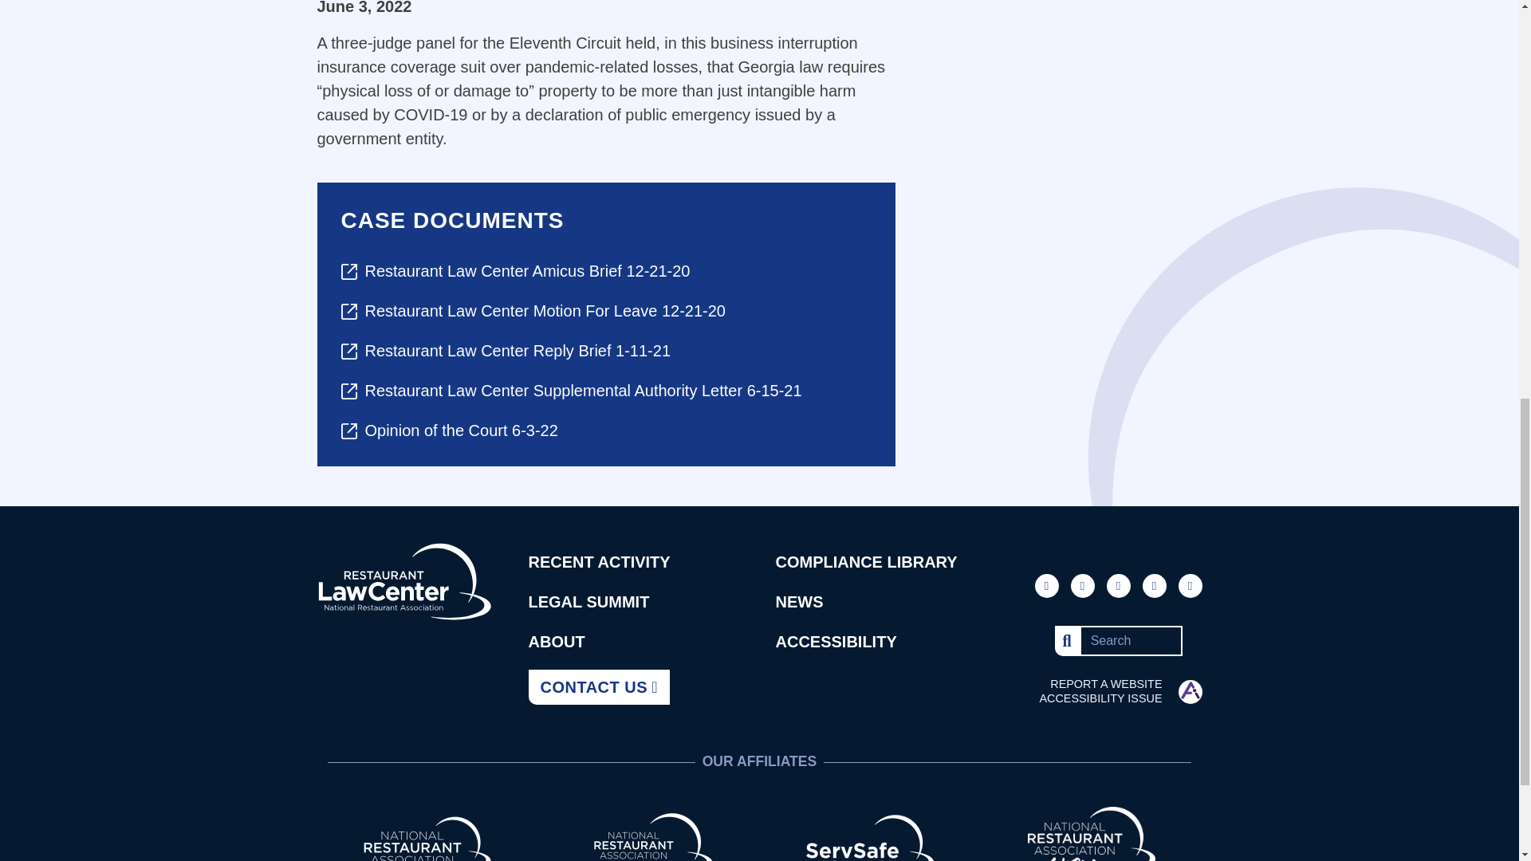 This screenshot has height=861, width=1531. What do you see at coordinates (1091, 842) in the screenshot?
I see `National Restaurant Association Show 2021` at bounding box center [1091, 842].